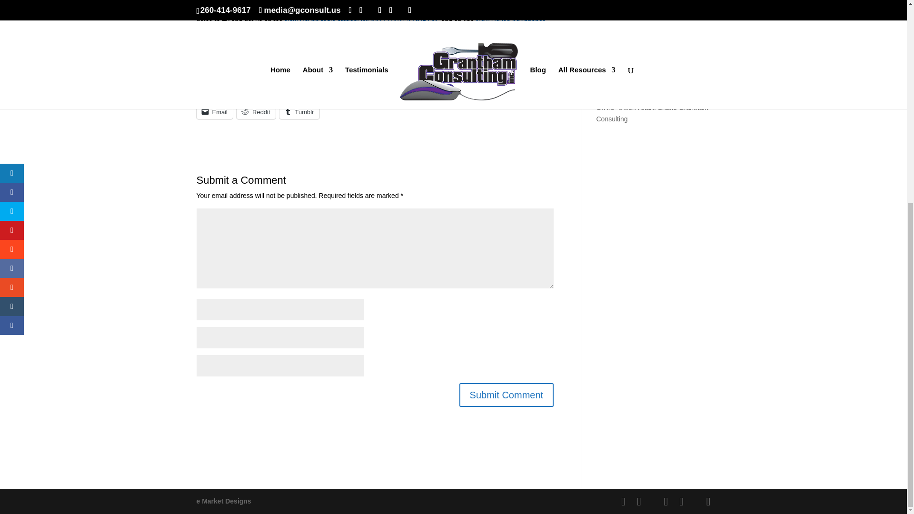 The image size is (914, 514). I want to click on Click to share on Gab, so click(505, 91).